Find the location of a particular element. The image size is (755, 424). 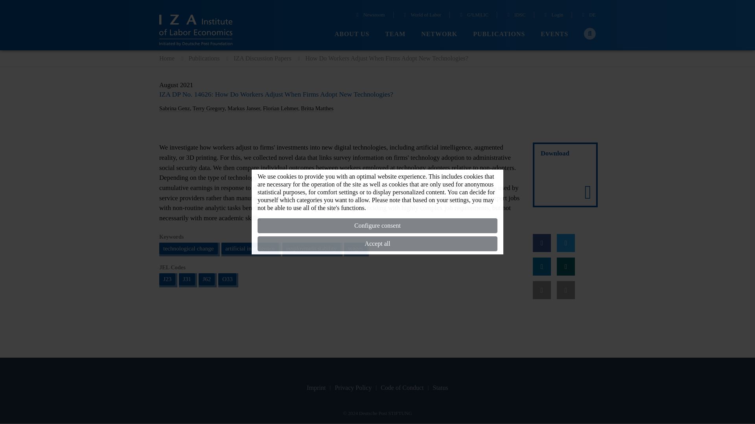

DE is located at coordinates (588, 16).